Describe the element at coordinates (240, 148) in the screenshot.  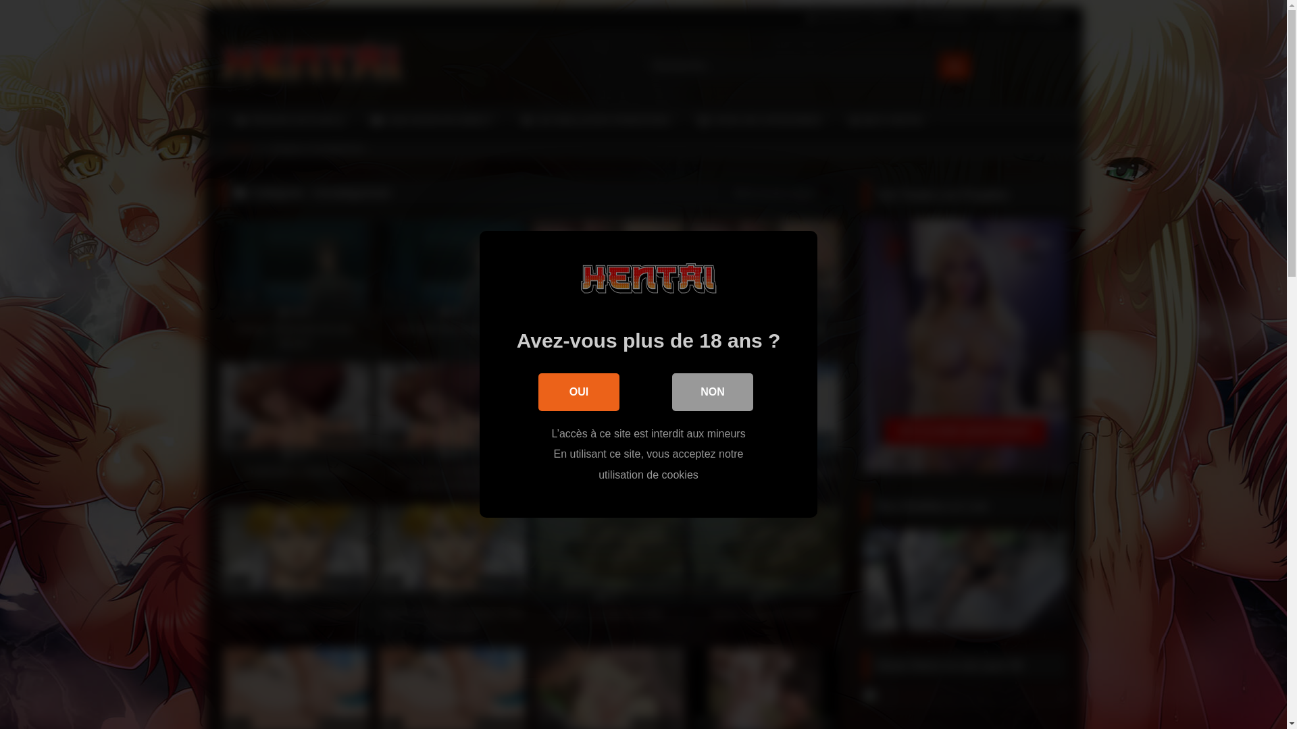
I see `Home` at that location.